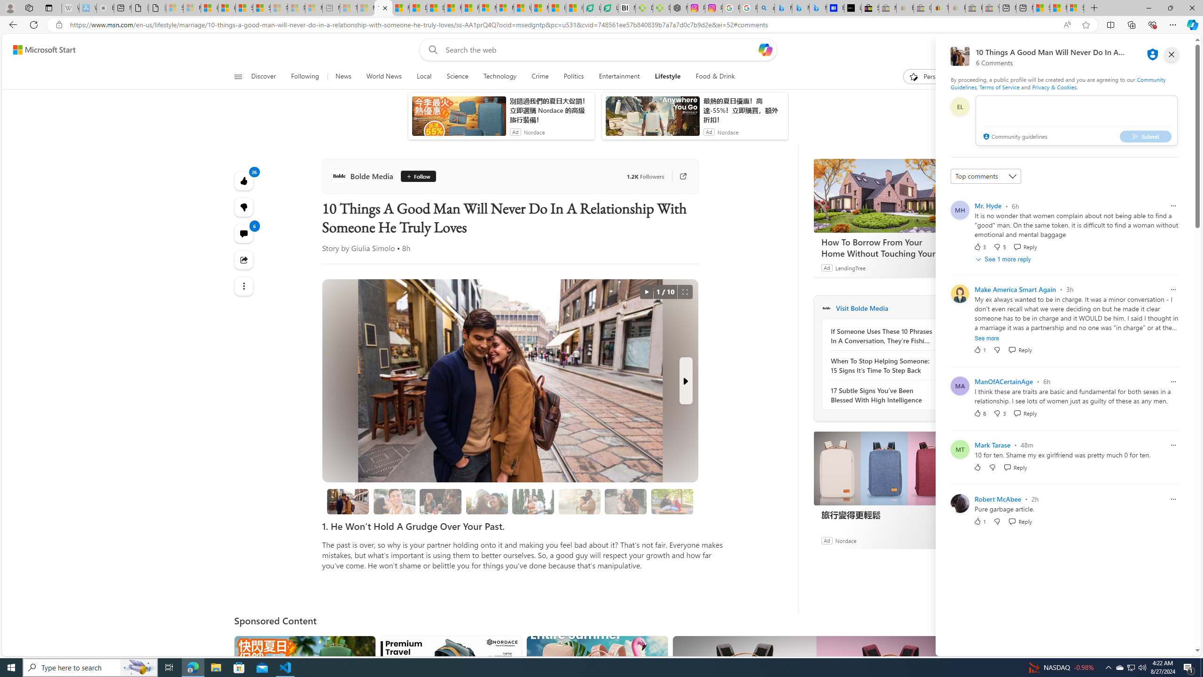 The height and width of the screenshot is (677, 1203). Describe the element at coordinates (39, 50) in the screenshot. I see `Skip to footer` at that location.